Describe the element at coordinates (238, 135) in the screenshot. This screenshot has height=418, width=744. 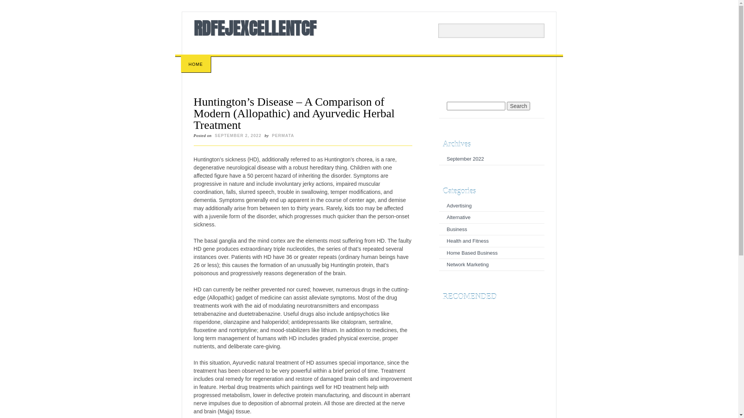
I see `SEPTEMBER 2, 2022` at that location.